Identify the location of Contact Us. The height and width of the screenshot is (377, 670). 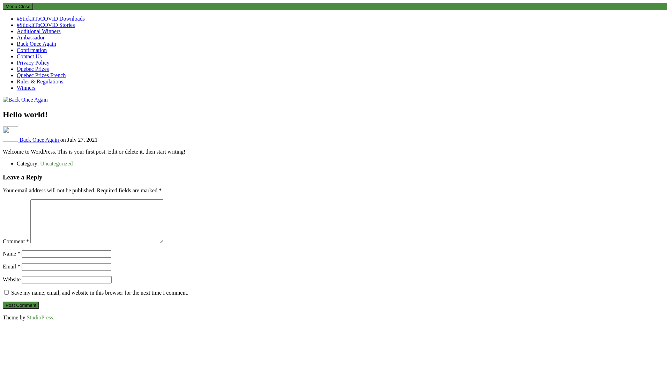
(29, 57).